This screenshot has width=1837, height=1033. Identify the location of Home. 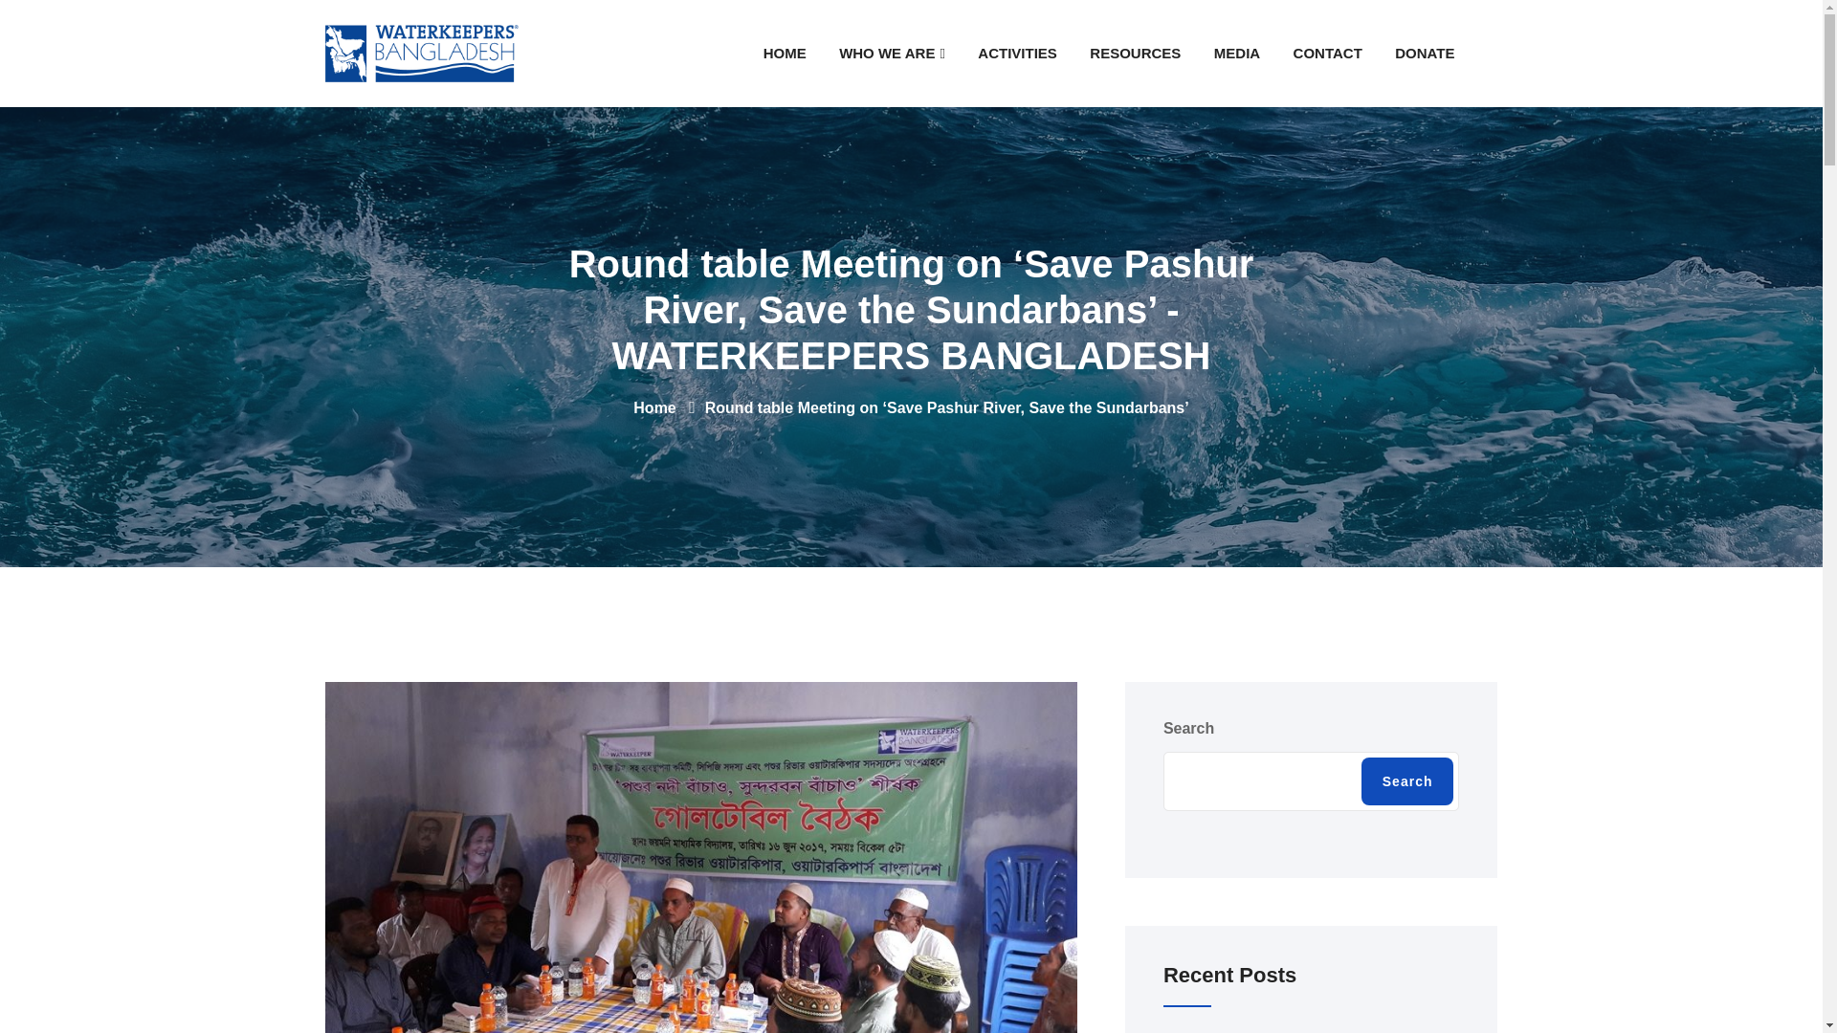
(654, 407).